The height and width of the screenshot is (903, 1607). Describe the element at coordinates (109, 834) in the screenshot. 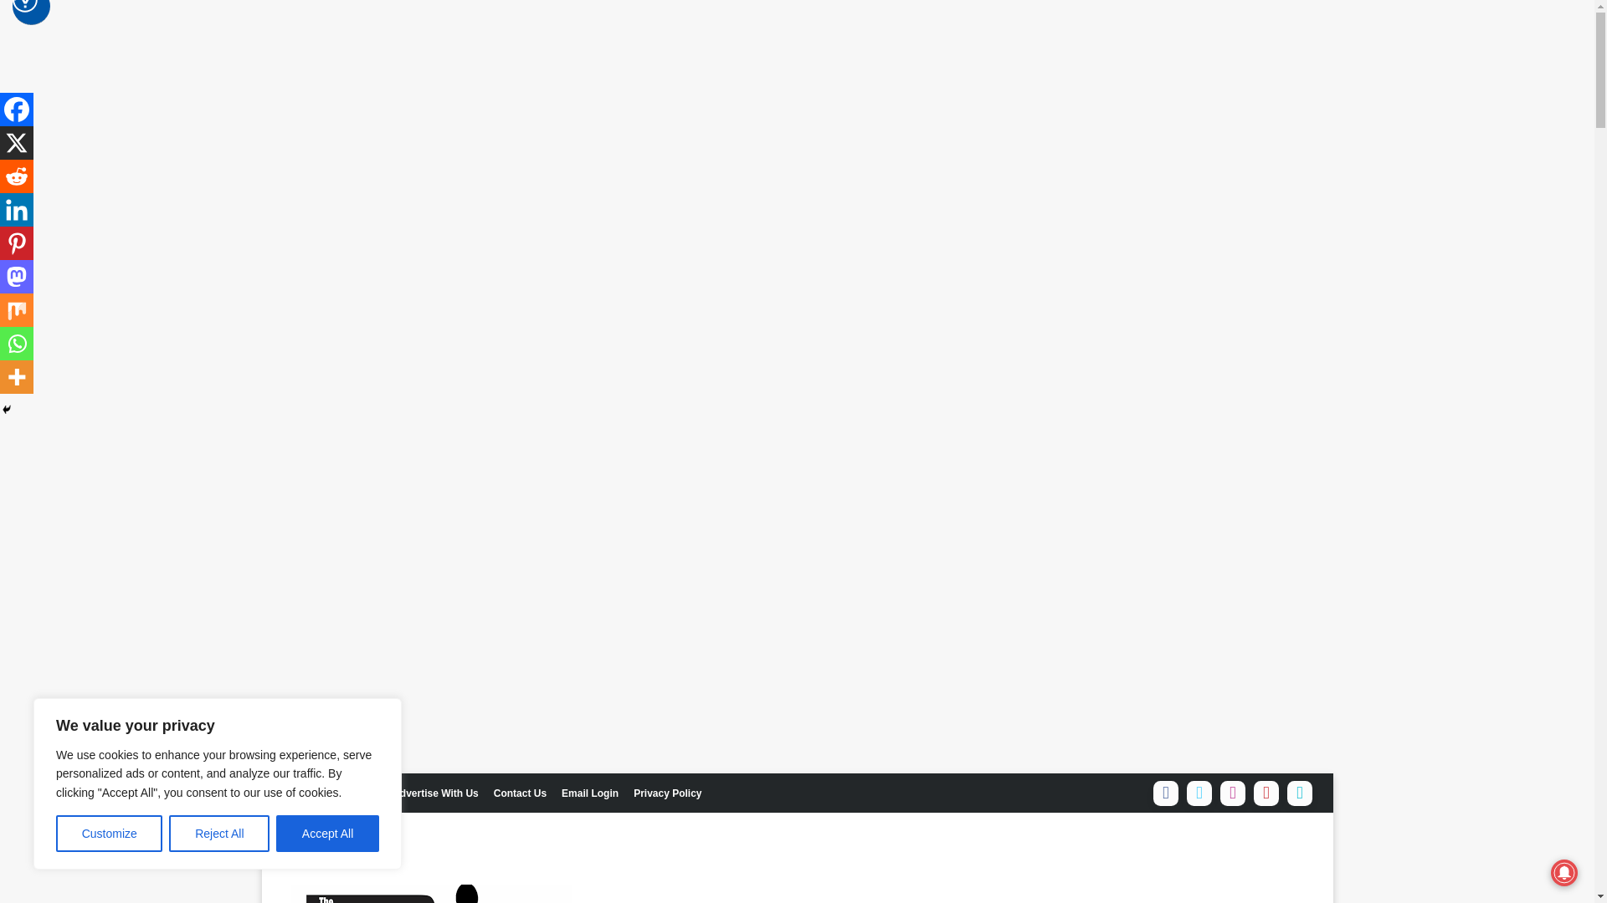

I see `Customize` at that location.